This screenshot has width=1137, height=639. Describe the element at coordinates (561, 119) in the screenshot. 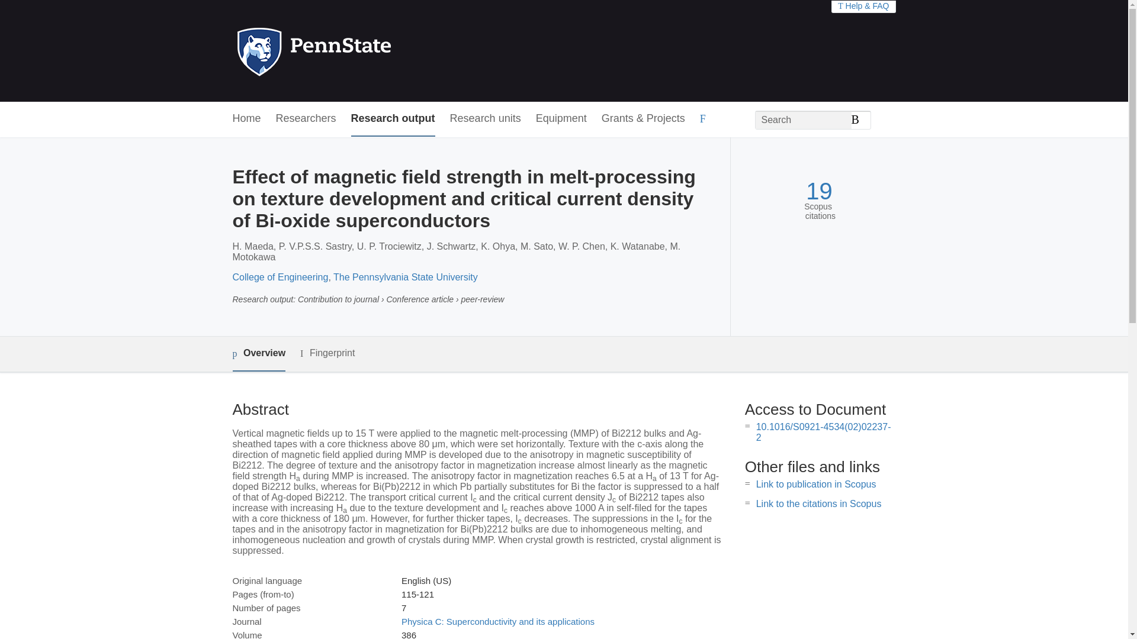

I see `Equipment` at that location.